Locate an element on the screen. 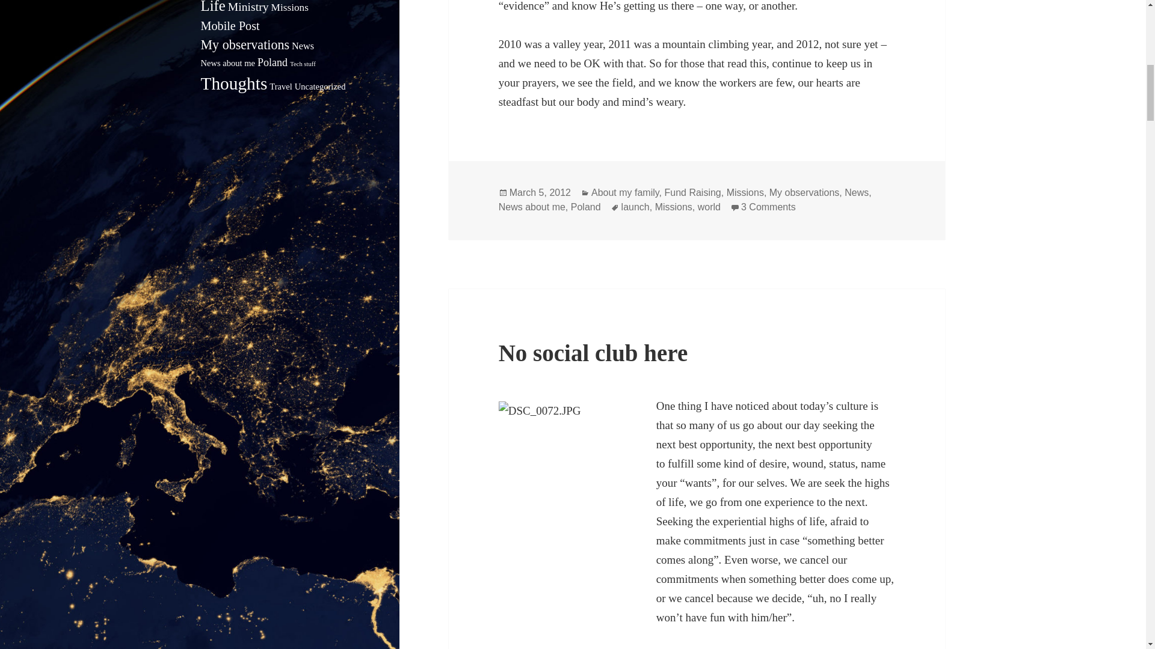  Fund Raising is located at coordinates (692, 193).